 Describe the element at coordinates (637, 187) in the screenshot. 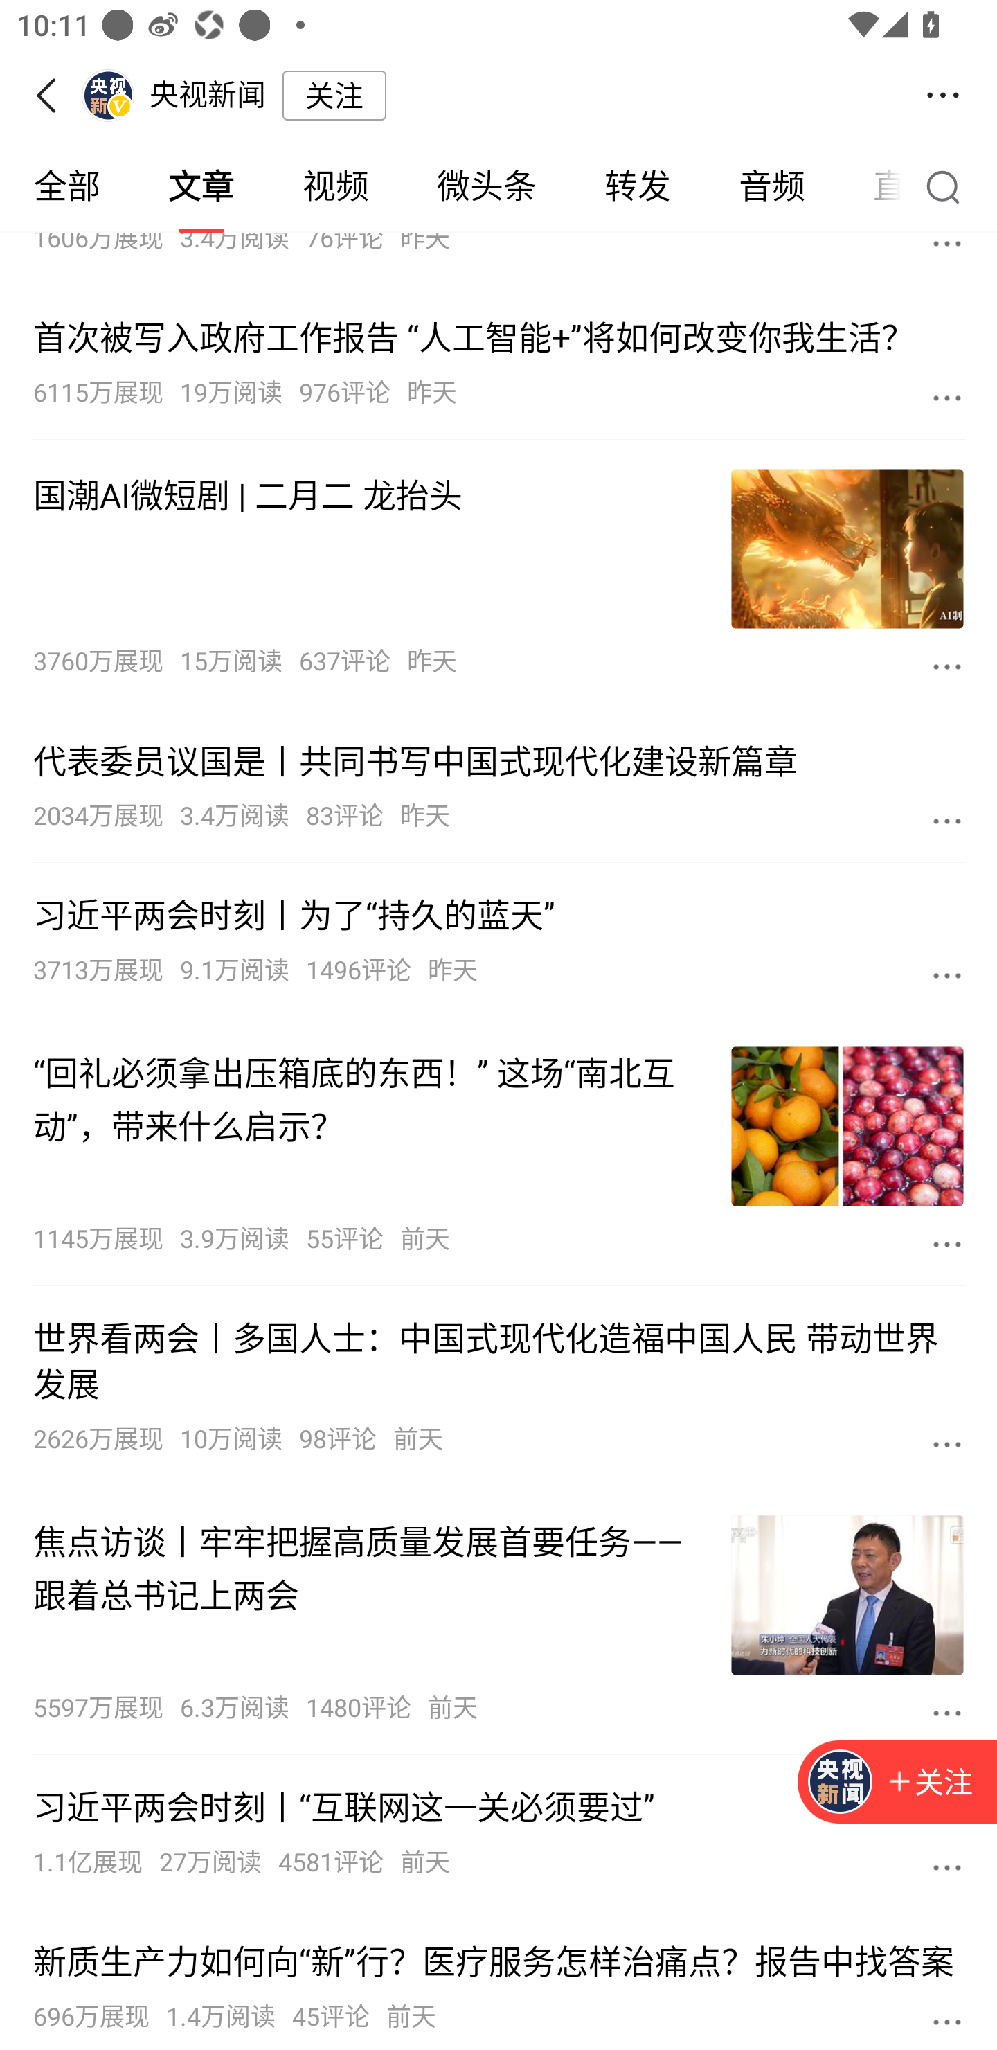

I see `转发` at that location.